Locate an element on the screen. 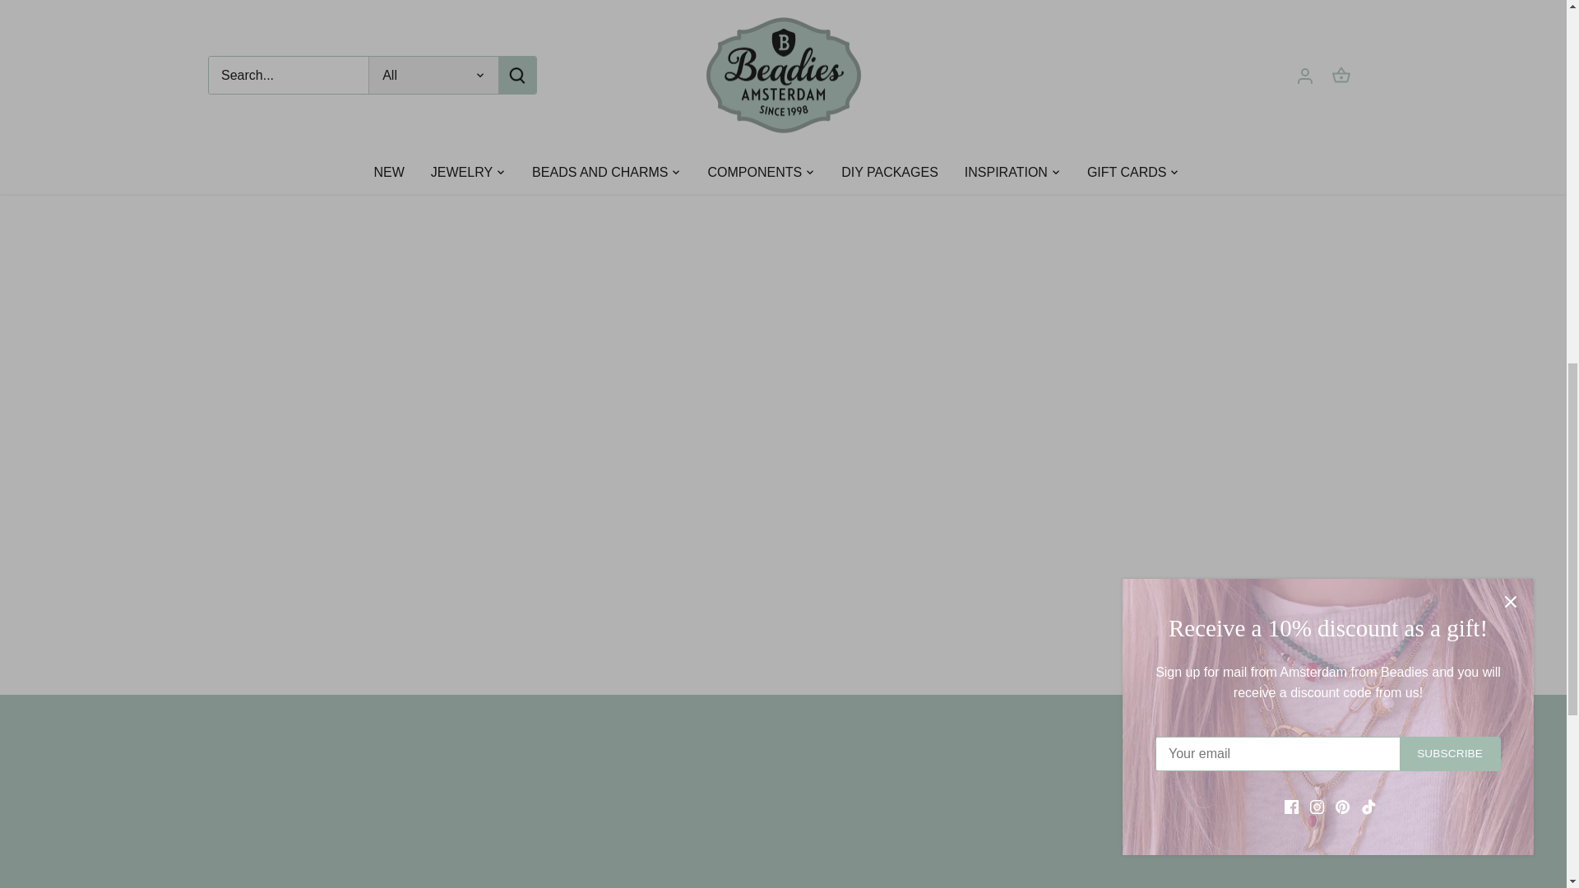 The width and height of the screenshot is (1579, 888). Twitter is located at coordinates (876, 85).